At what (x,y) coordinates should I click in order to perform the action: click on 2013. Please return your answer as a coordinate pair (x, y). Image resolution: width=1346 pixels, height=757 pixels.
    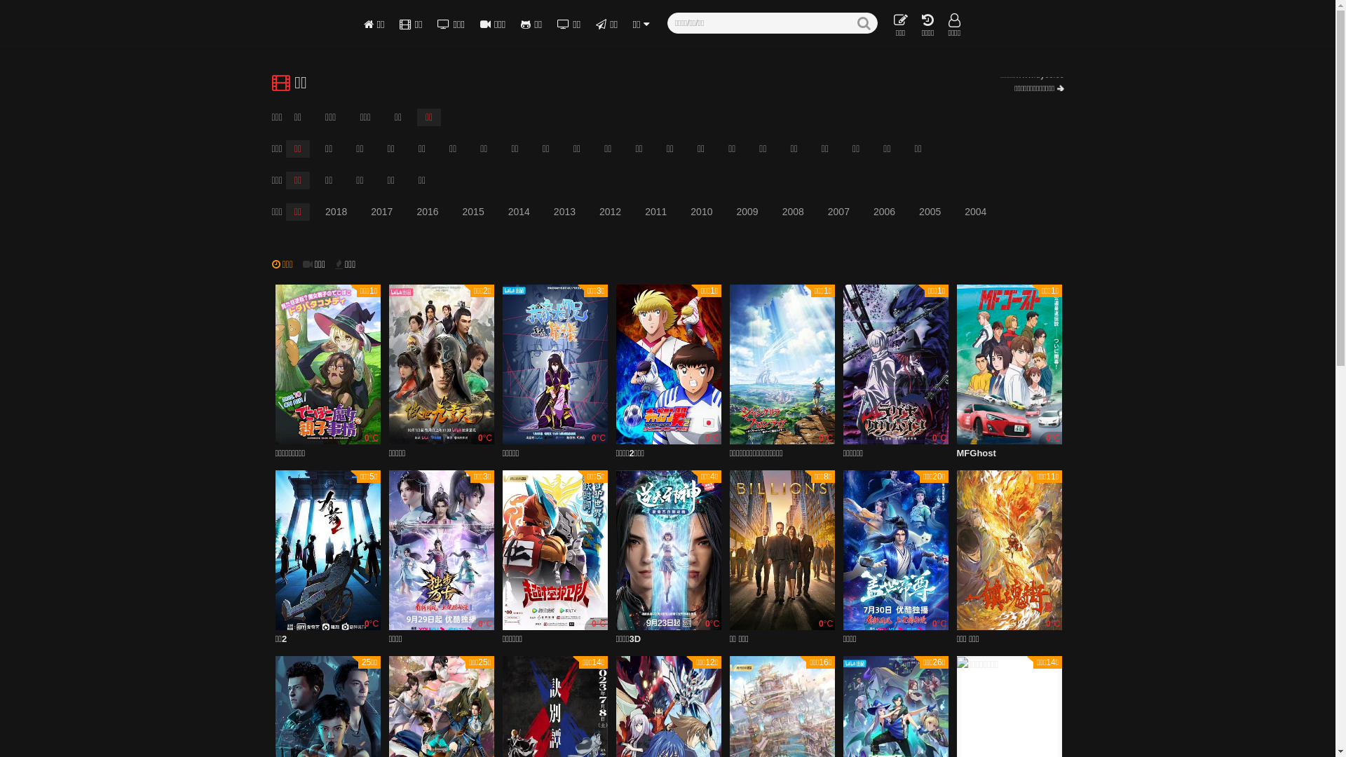
    Looking at the image, I should click on (565, 212).